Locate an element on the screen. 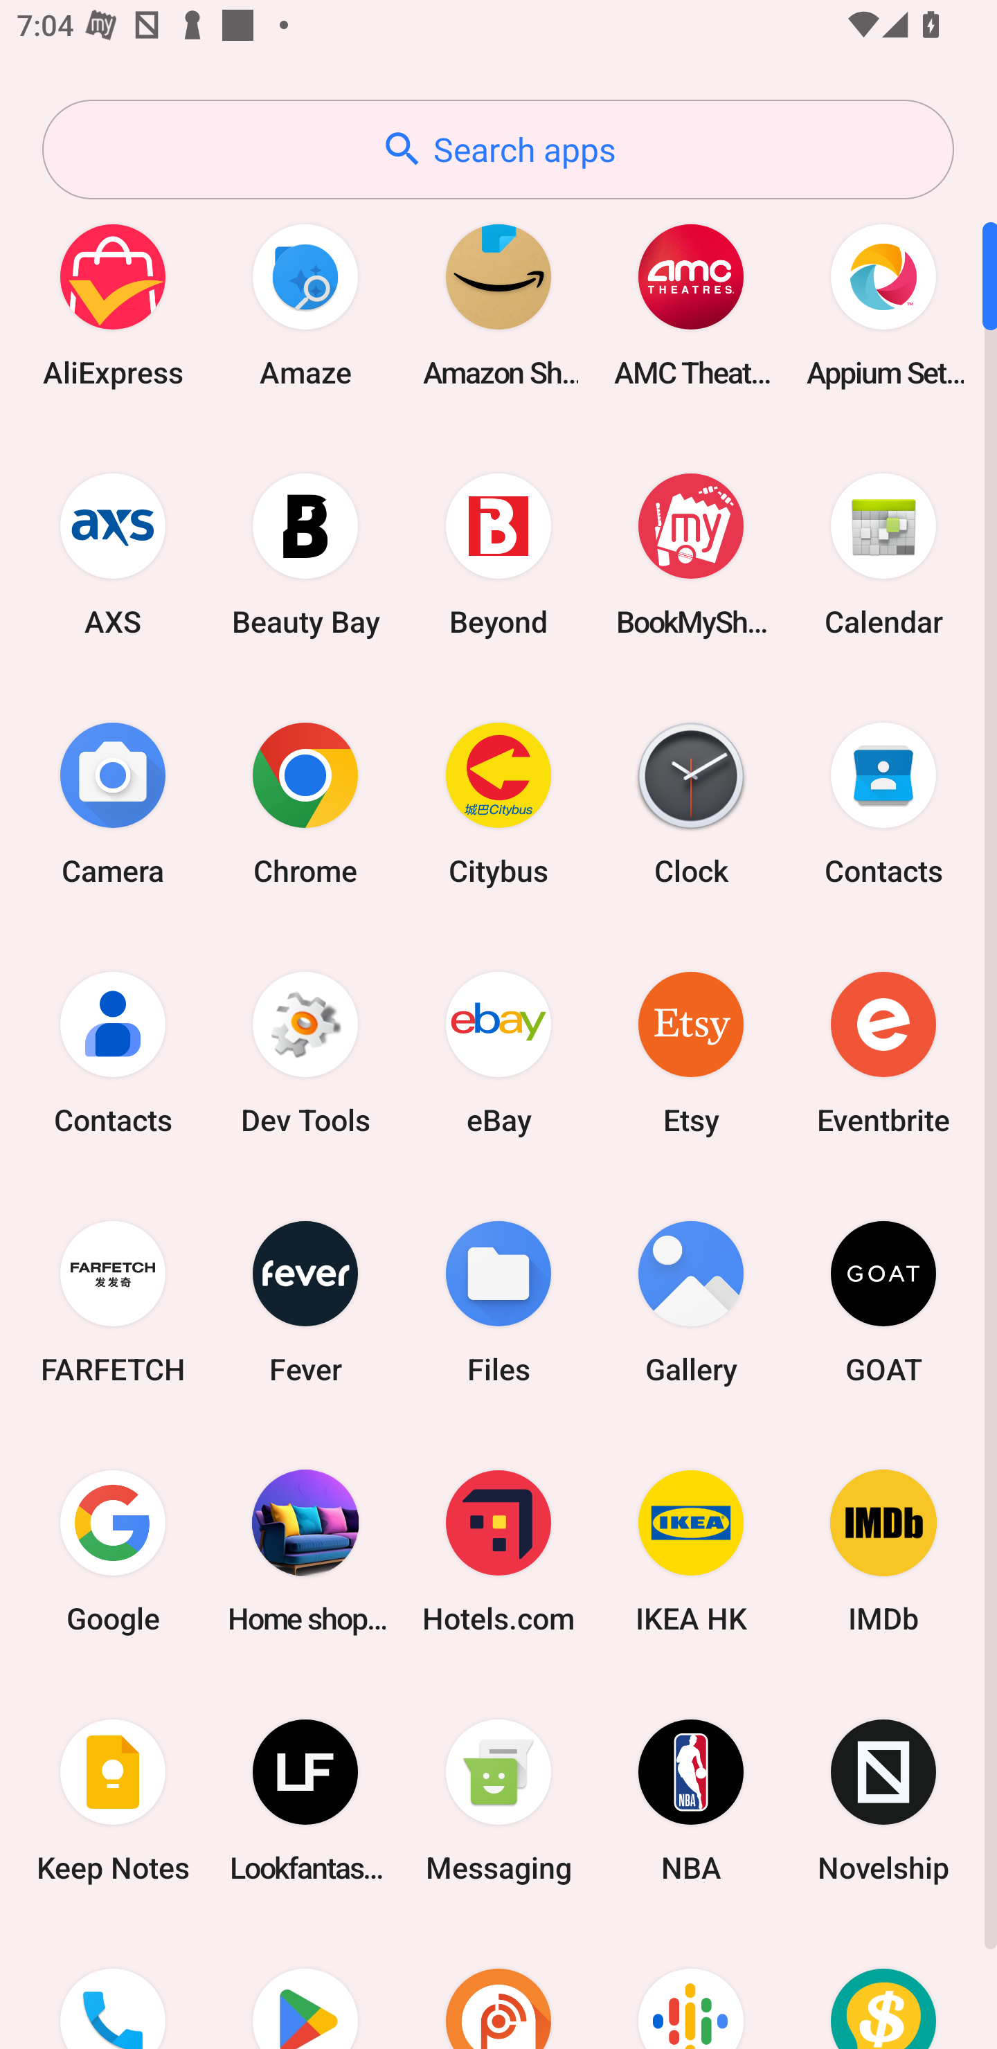  Play Store is located at coordinates (305, 1987).